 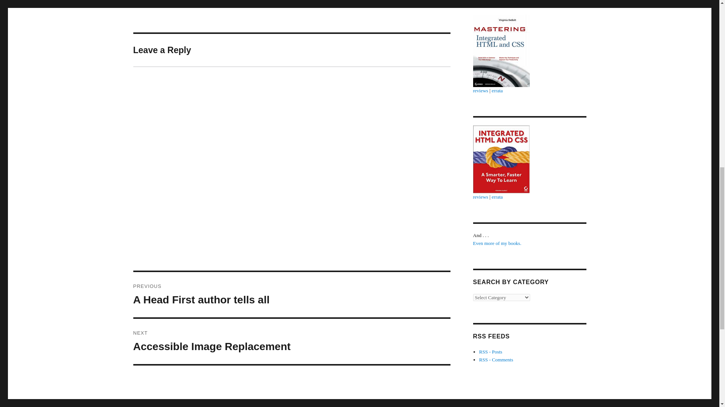 What do you see at coordinates (496, 360) in the screenshot?
I see `RSS - Comments` at bounding box center [496, 360].